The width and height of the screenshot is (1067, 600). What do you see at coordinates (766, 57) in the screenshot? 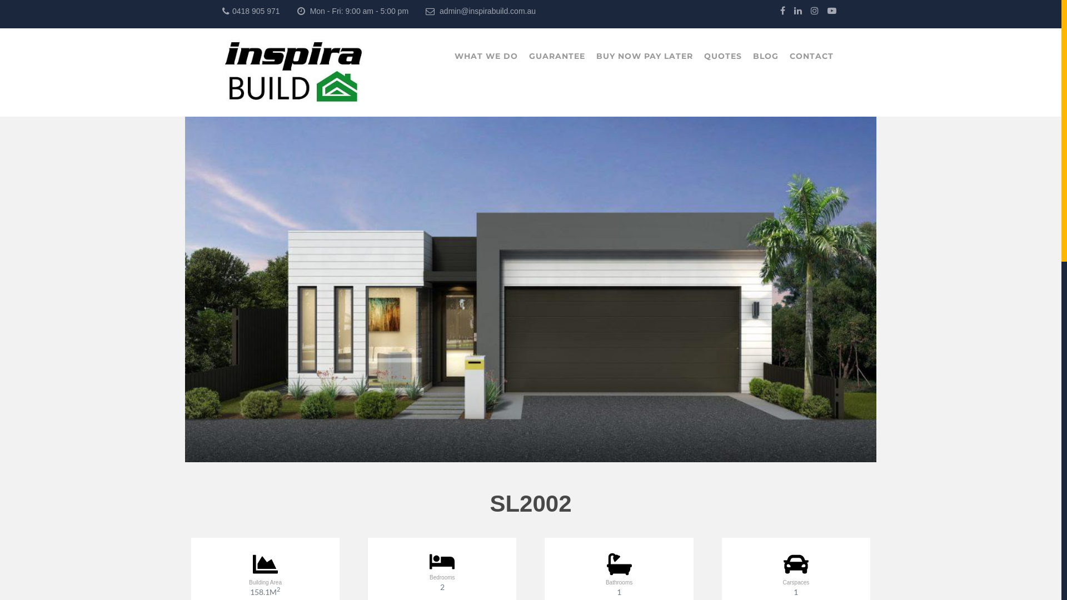
I see `BLOG` at bounding box center [766, 57].